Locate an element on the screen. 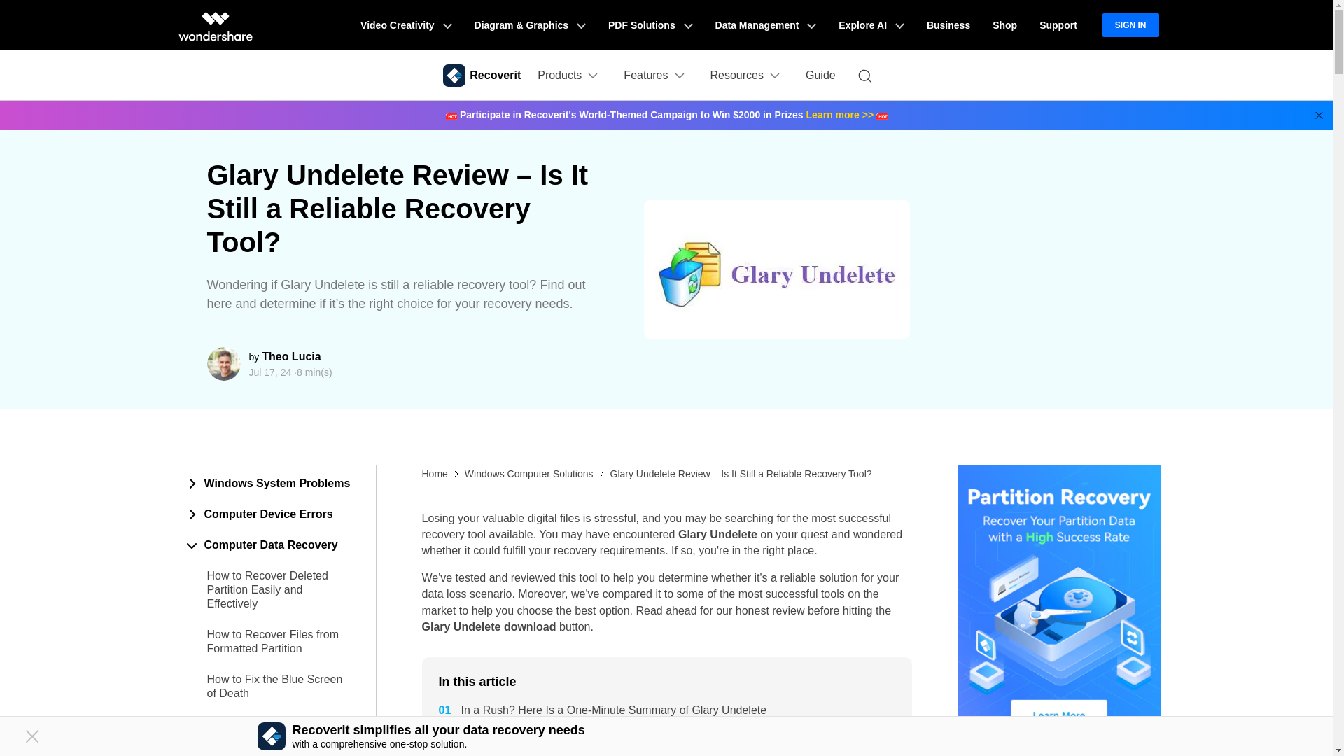  PDF Solutions is located at coordinates (650, 25).